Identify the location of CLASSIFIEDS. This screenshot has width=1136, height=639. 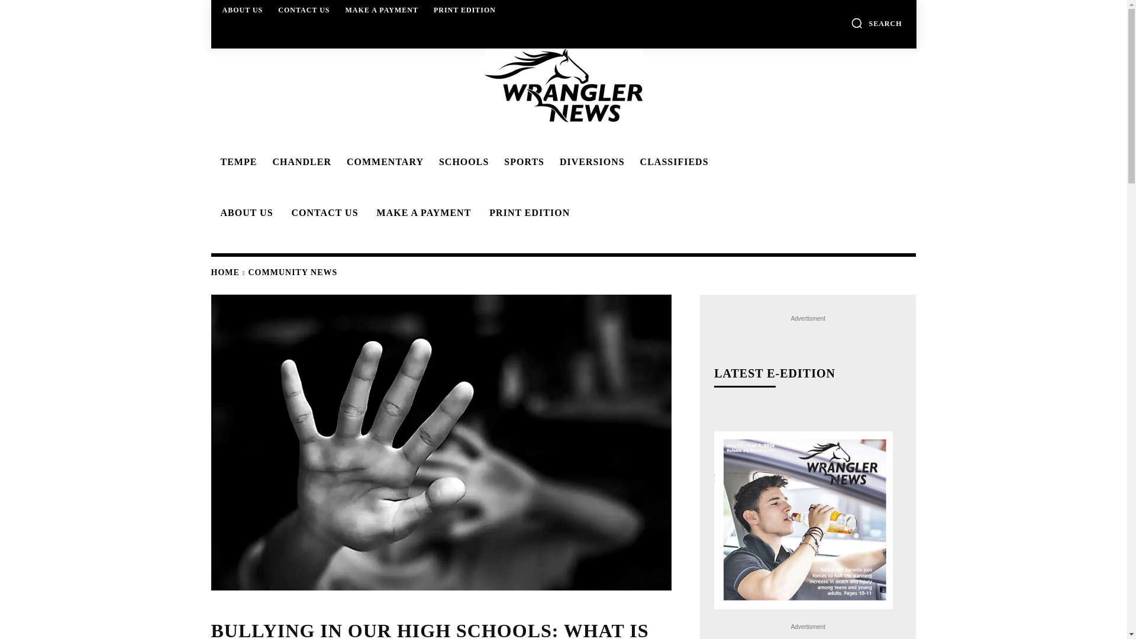
(672, 162).